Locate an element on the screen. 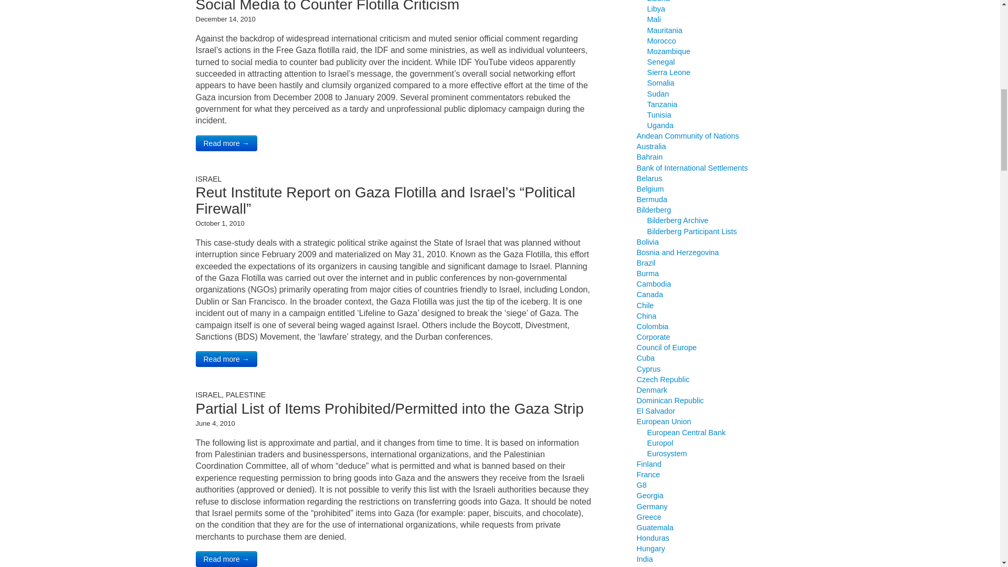  October 1, 2010 is located at coordinates (219, 223).